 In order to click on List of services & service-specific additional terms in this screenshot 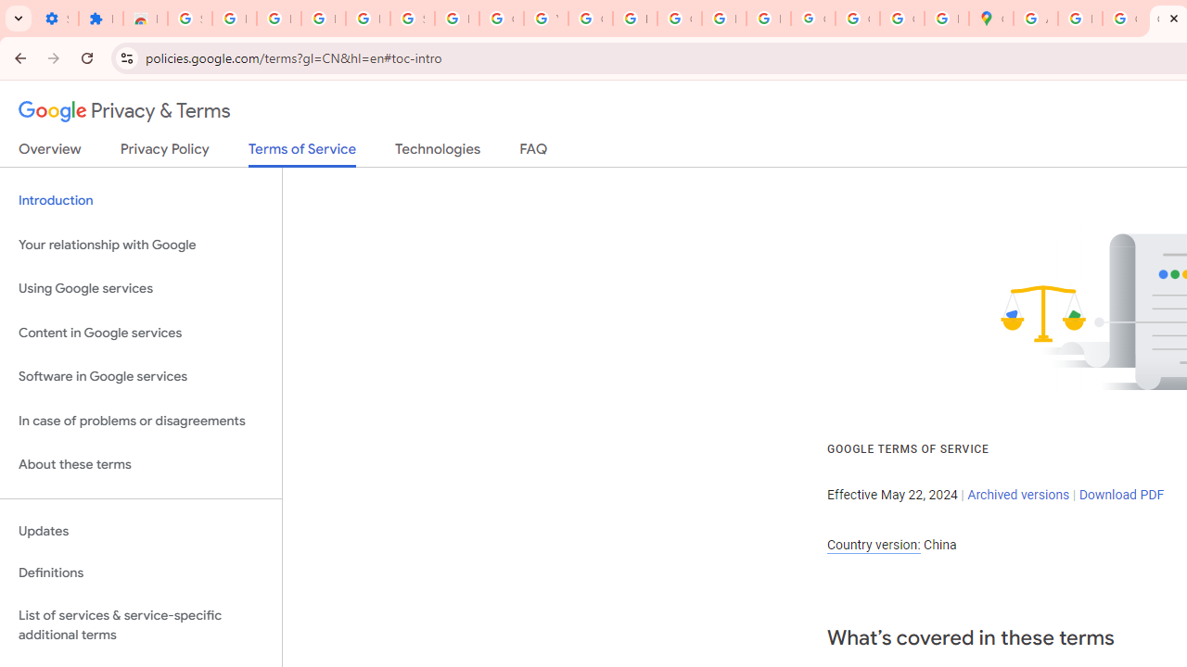, I will do `click(141, 624)`.